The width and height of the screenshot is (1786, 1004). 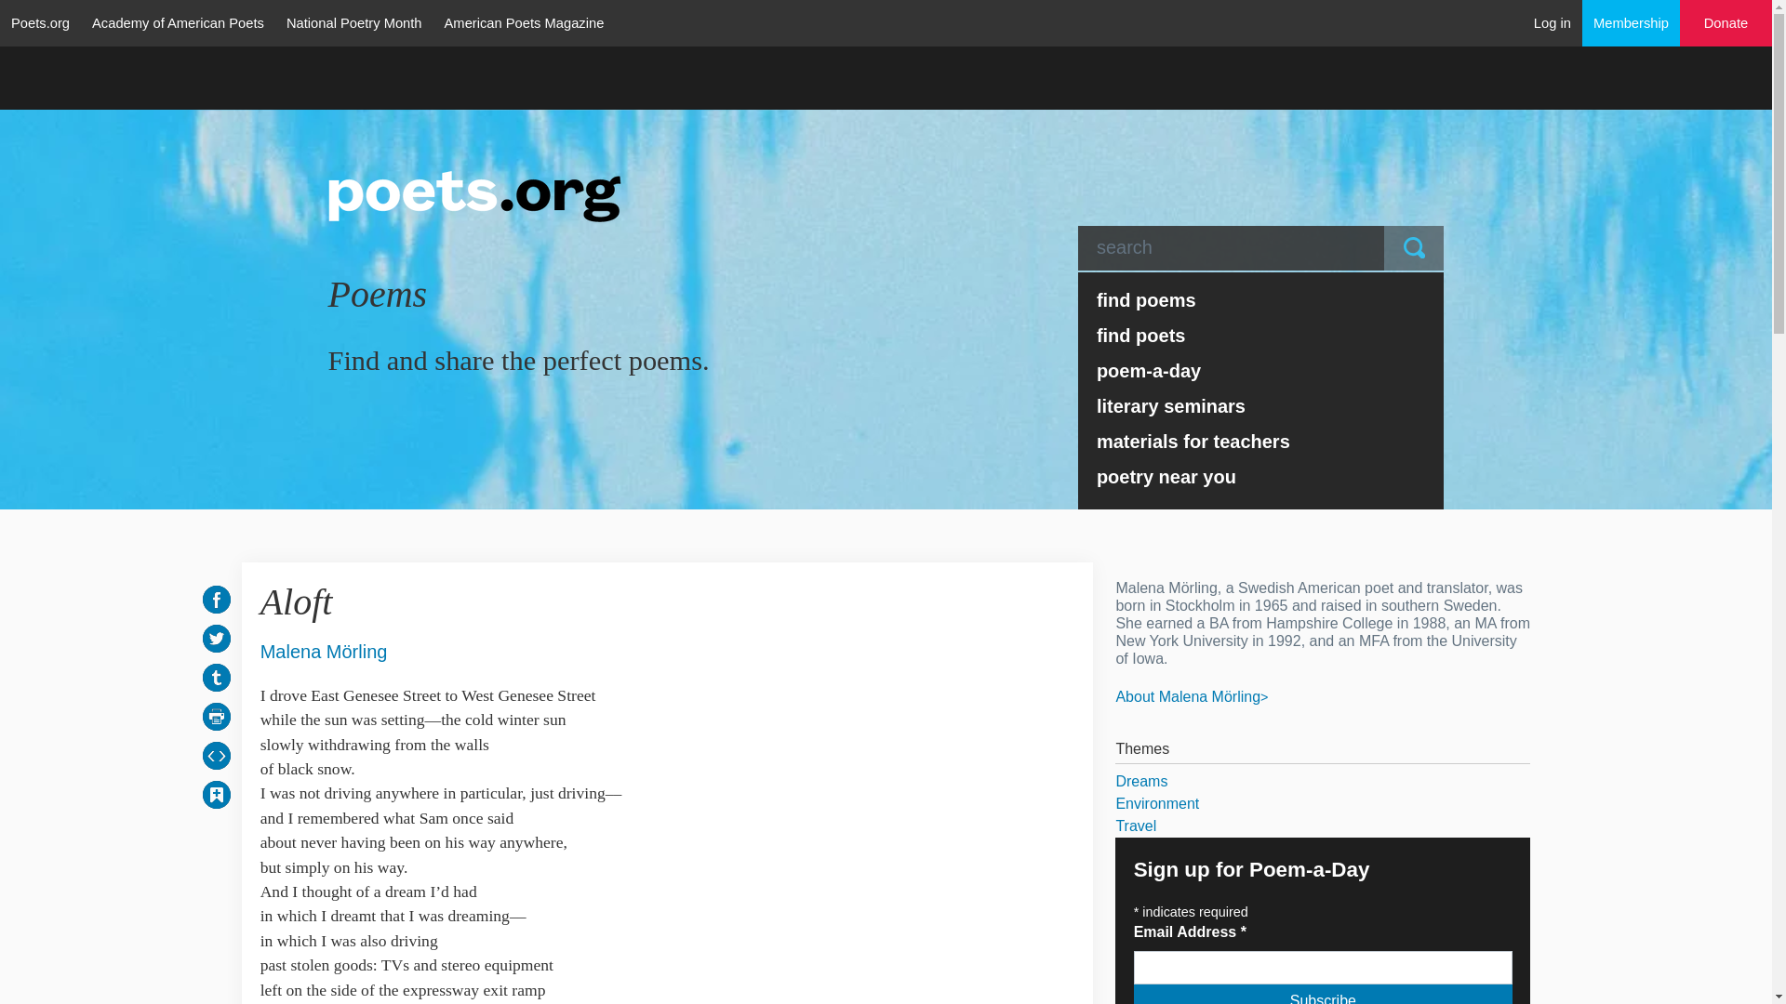 I want to click on Become a member of the Academy of American Poets, so click(x=1632, y=22).